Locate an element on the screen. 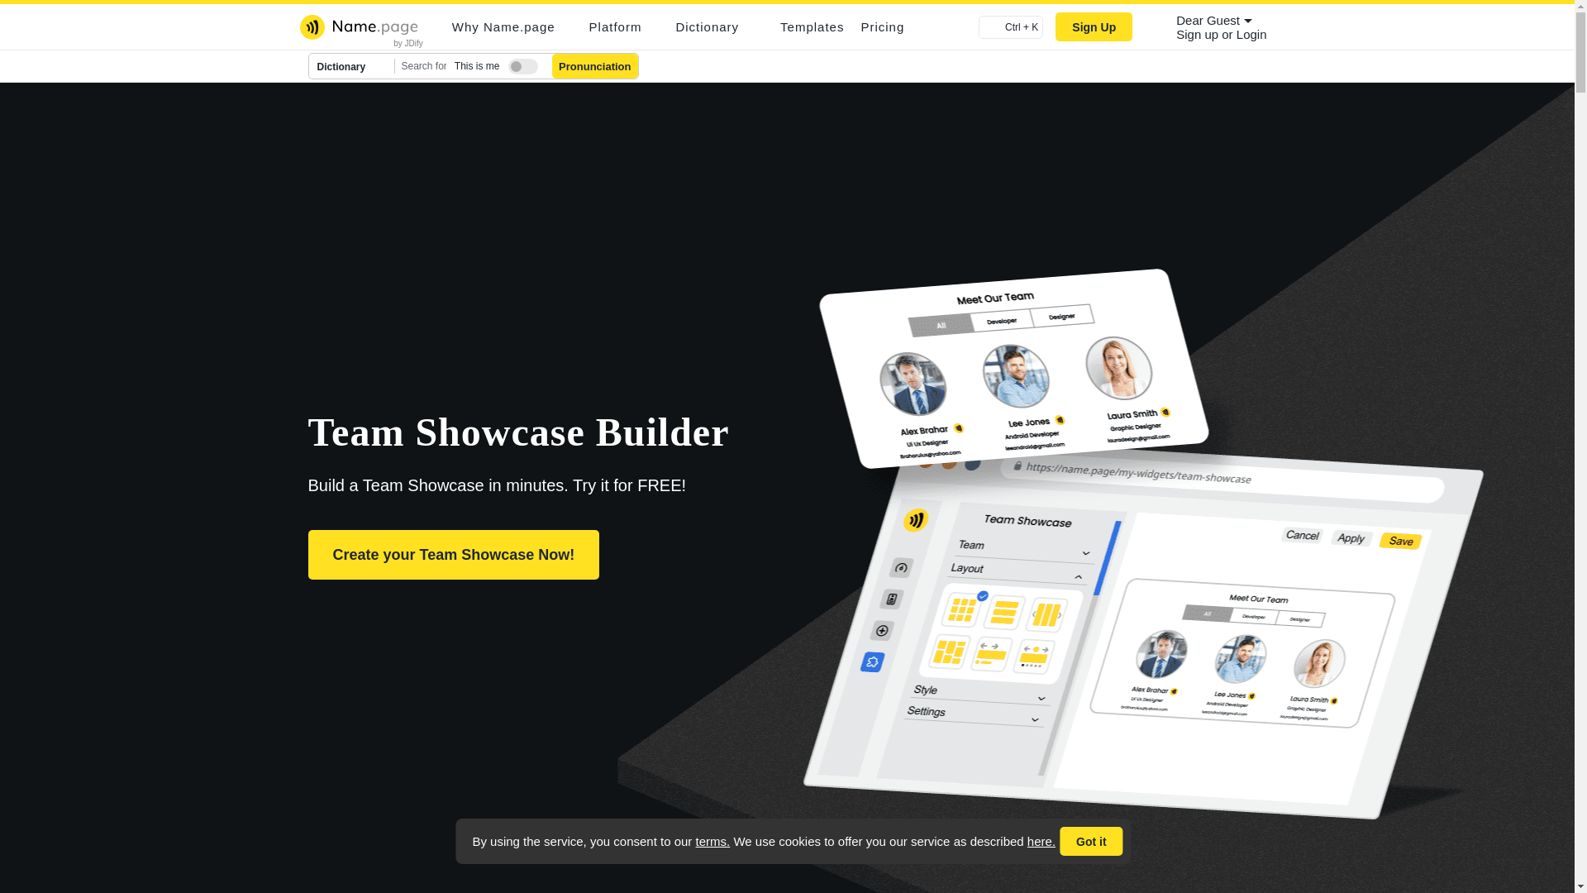  Sign Up is located at coordinates (1094, 26).